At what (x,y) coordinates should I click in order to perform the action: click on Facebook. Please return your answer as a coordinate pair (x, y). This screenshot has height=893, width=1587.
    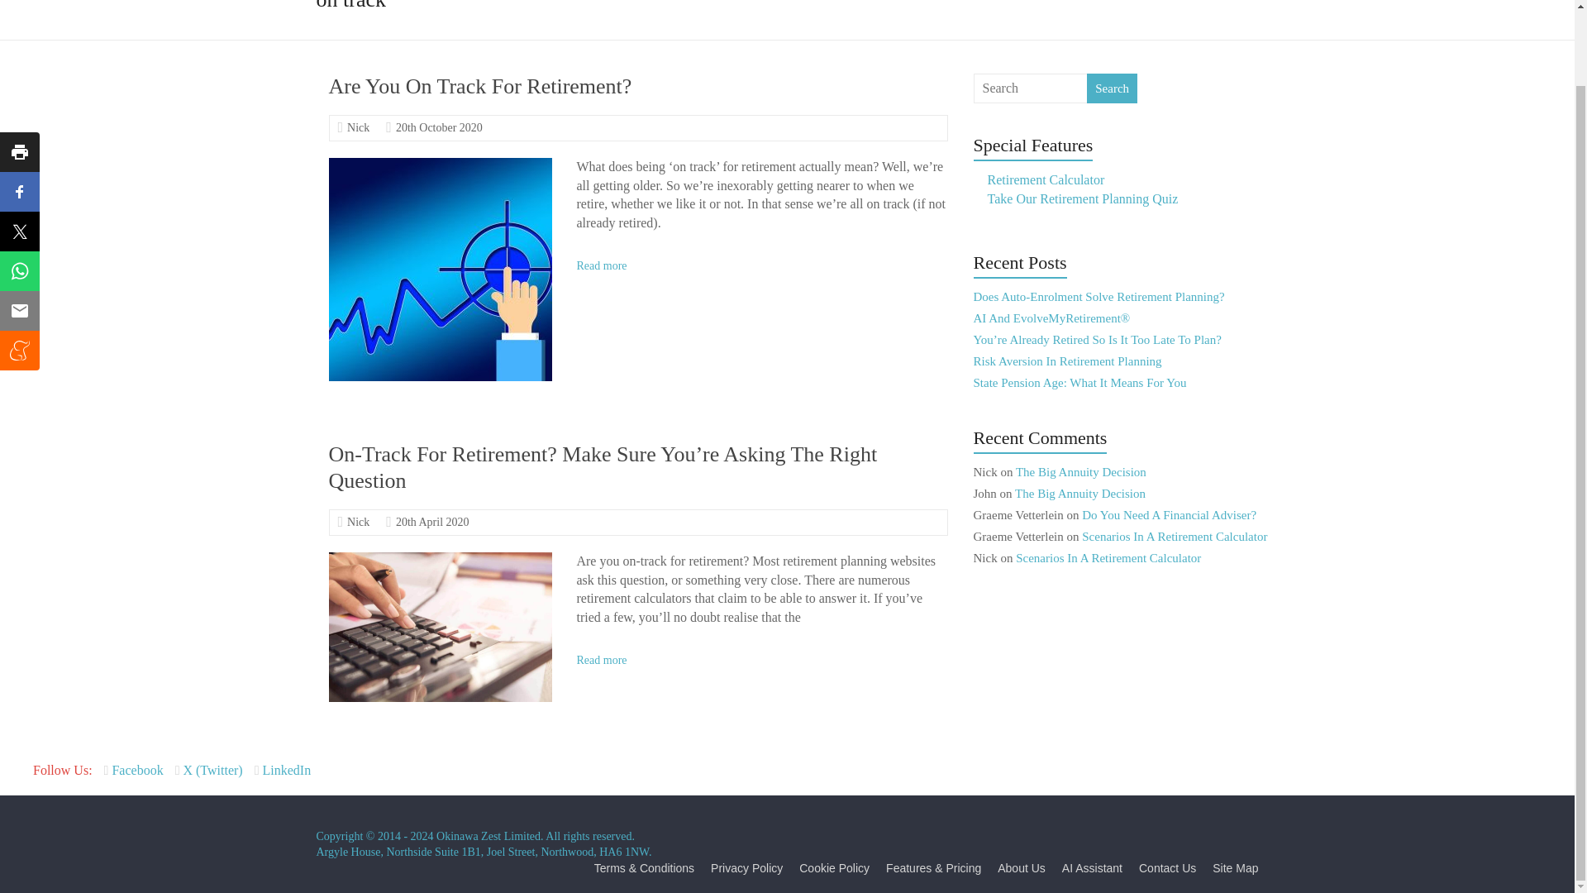
    Looking at the image, I should click on (136, 770).